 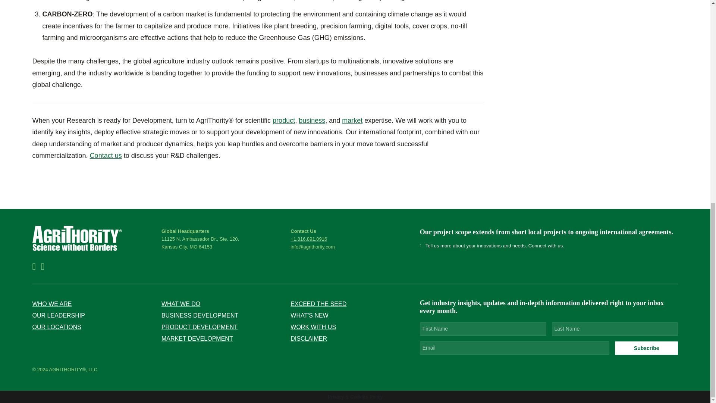 What do you see at coordinates (312, 120) in the screenshot?
I see `business` at bounding box center [312, 120].